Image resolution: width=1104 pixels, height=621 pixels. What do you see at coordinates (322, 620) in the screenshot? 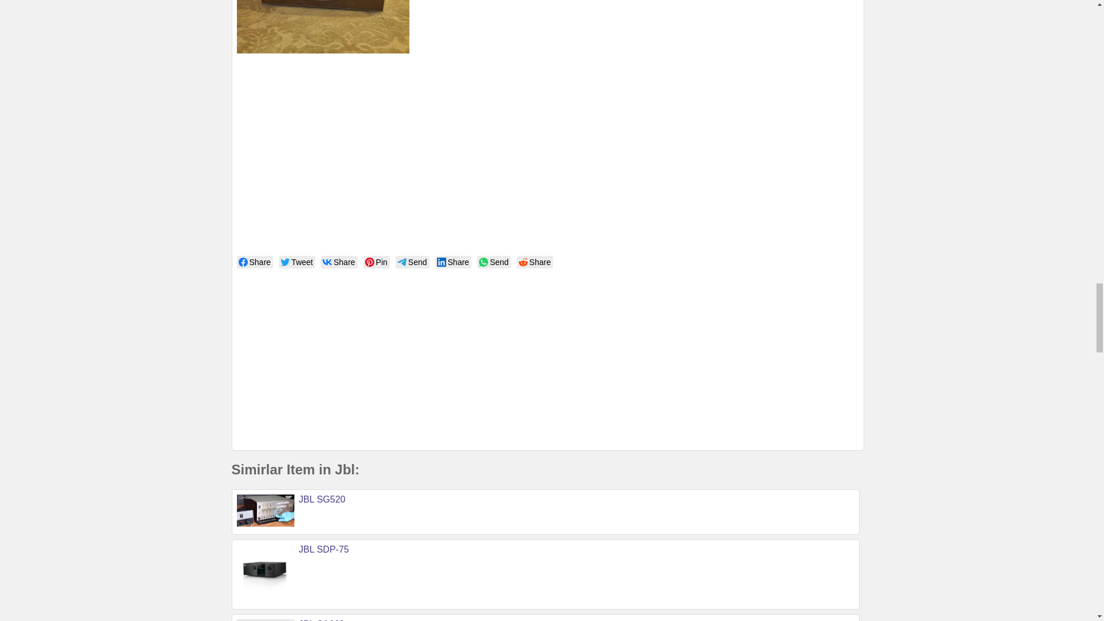
I see `JBL SA660` at bounding box center [322, 620].